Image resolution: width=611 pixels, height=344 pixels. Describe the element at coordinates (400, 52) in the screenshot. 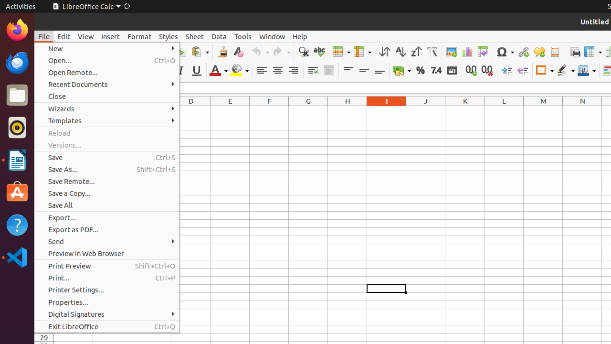

I see `Sort Ascending` at that location.